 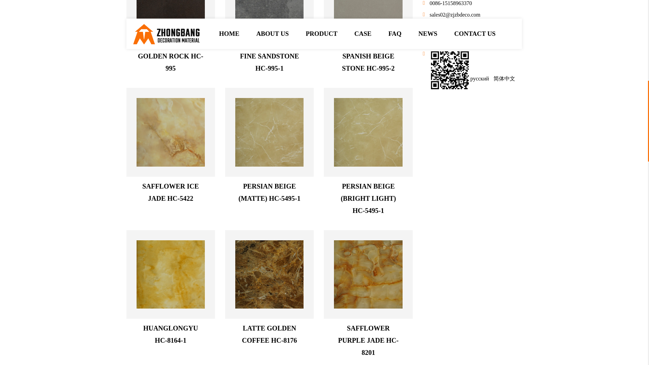 I want to click on Huanglongyu HC-8164-1, so click(x=170, y=274).